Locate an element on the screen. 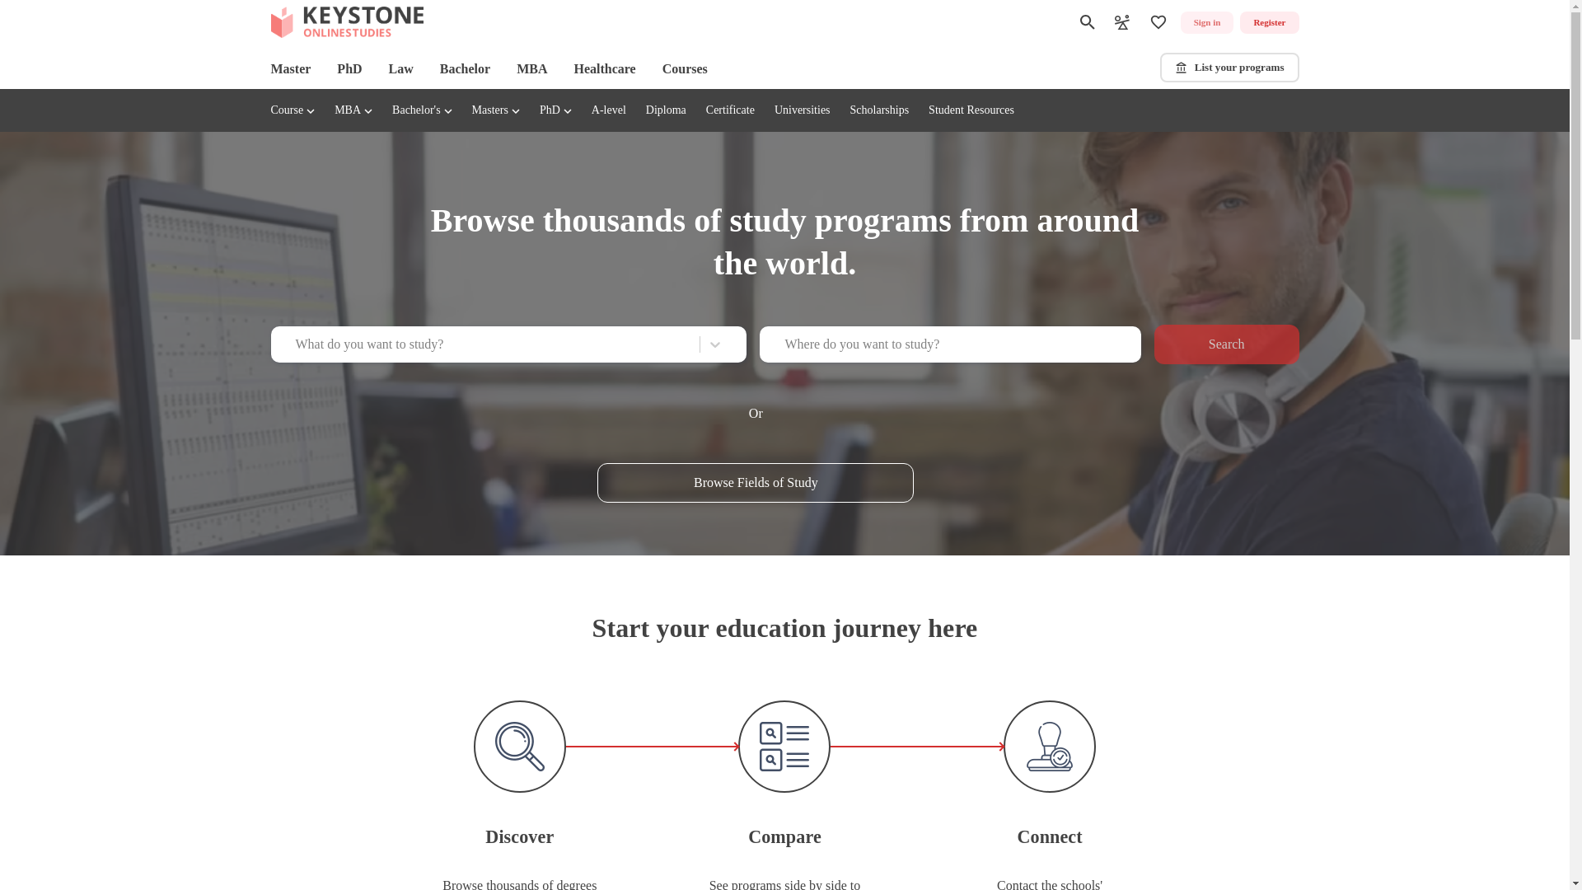  Bachelor is located at coordinates (465, 69).